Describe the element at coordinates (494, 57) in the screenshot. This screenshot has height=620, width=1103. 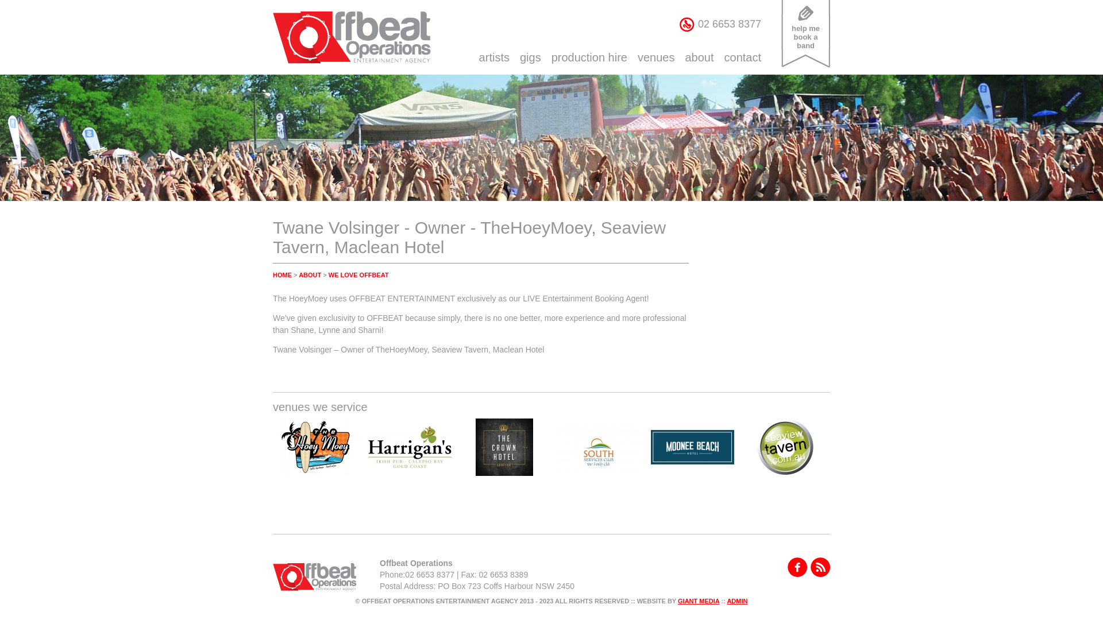
I see `artists` at that location.